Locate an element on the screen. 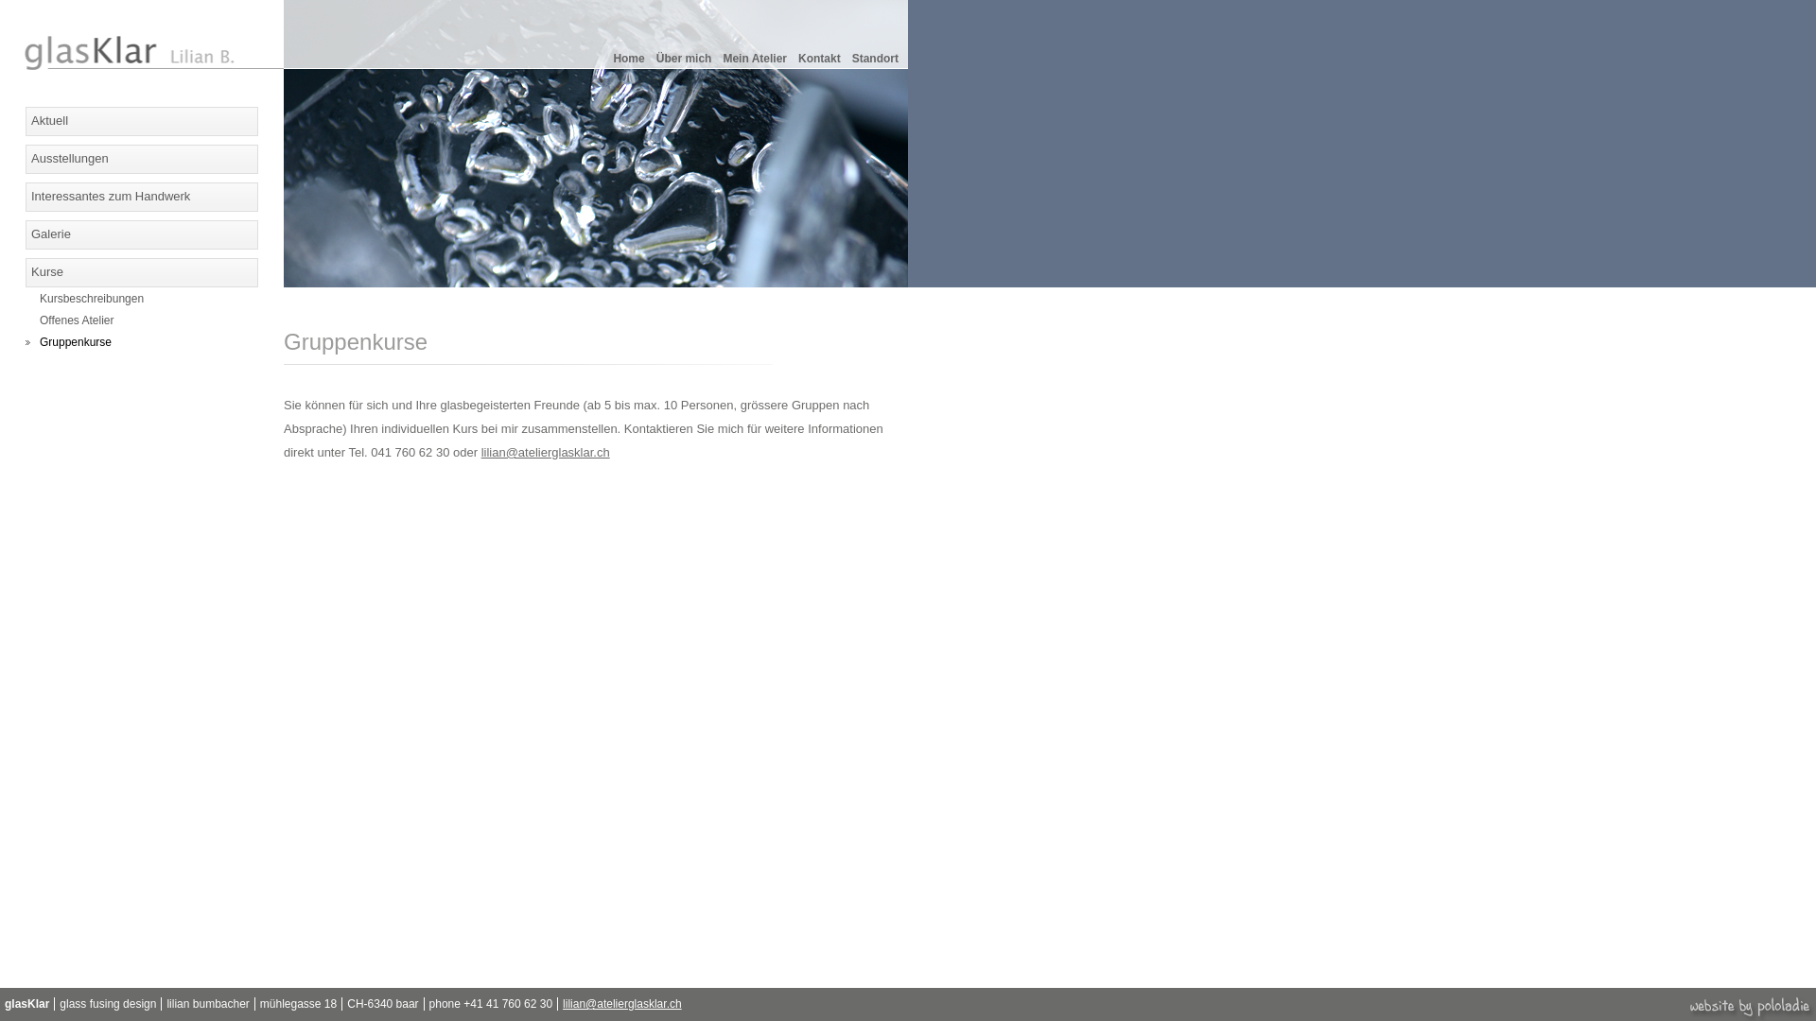  Kontakt is located at coordinates (819, 59).